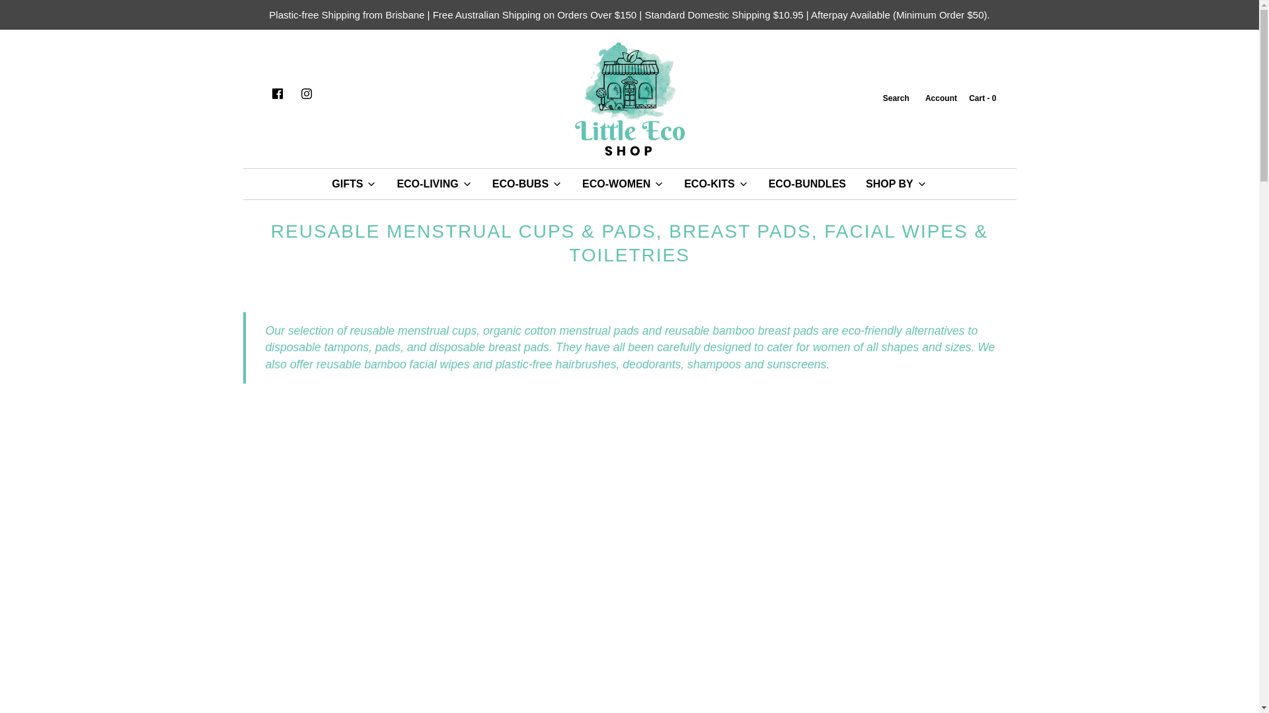 This screenshot has width=1269, height=713. Describe the element at coordinates (981, 98) in the screenshot. I see `Cart - 0` at that location.